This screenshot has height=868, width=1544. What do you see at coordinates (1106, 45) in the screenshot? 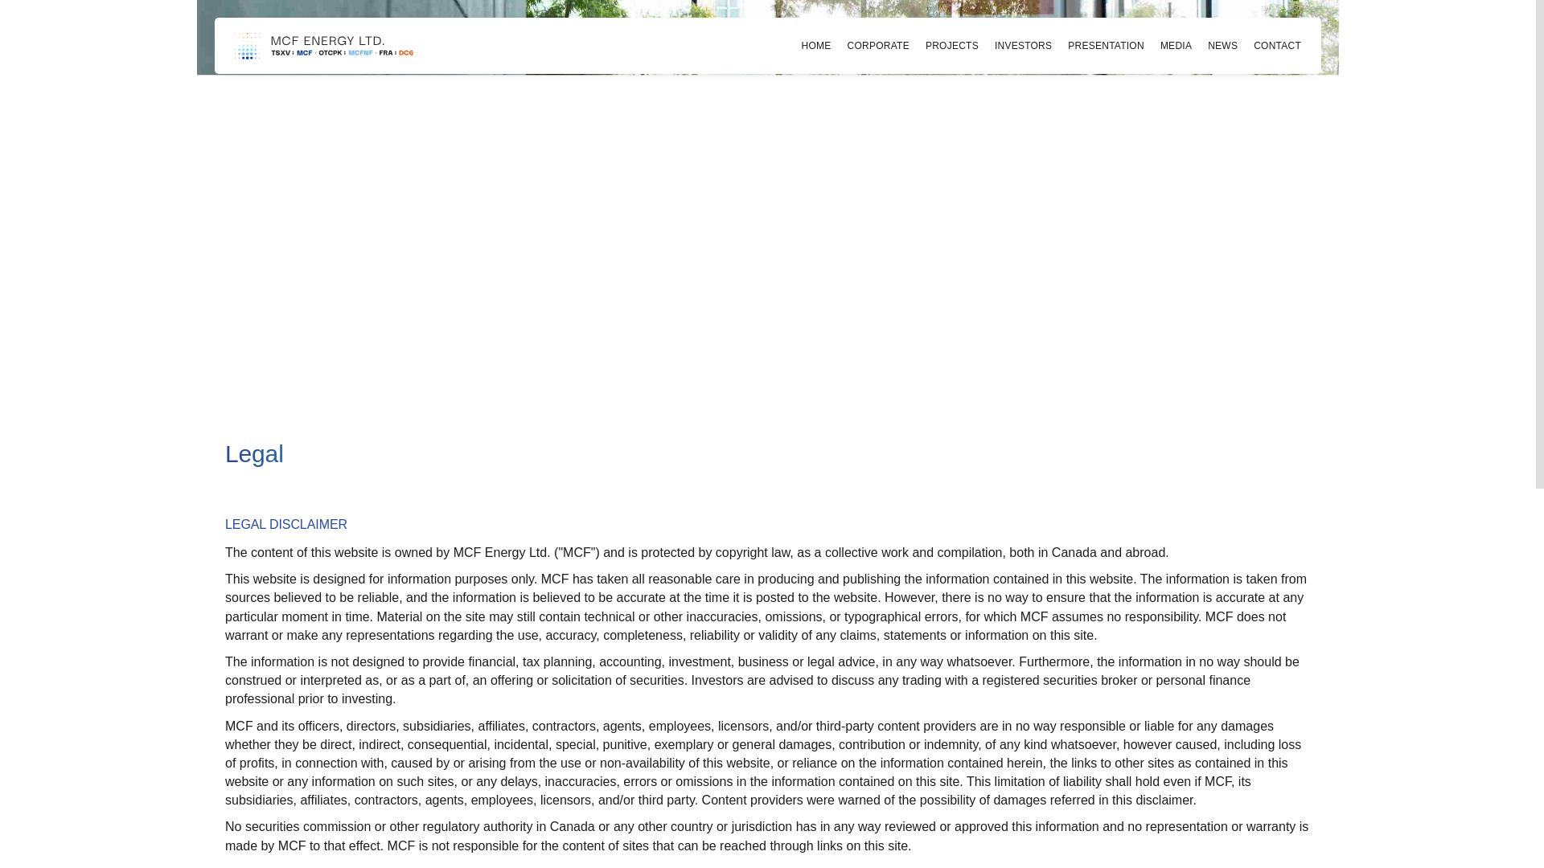
I see `PRESENTATION` at bounding box center [1106, 45].